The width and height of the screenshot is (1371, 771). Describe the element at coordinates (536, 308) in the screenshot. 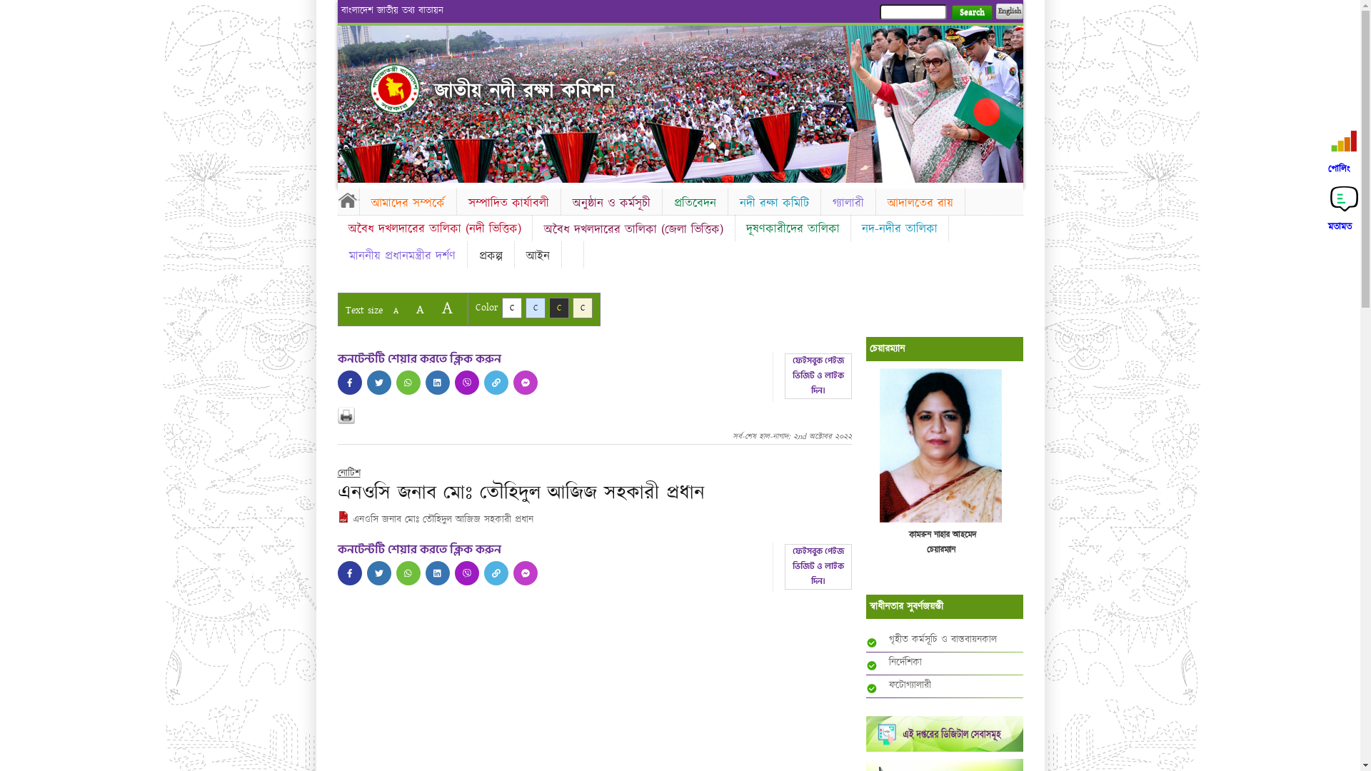

I see `C` at that location.